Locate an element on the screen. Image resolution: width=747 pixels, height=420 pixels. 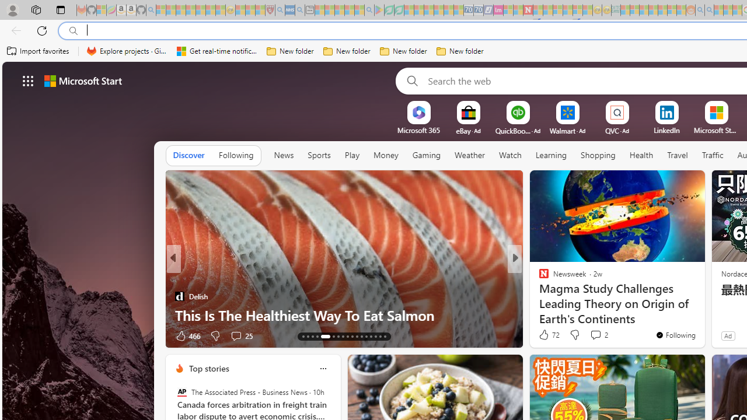
Watch is located at coordinates (510, 155).